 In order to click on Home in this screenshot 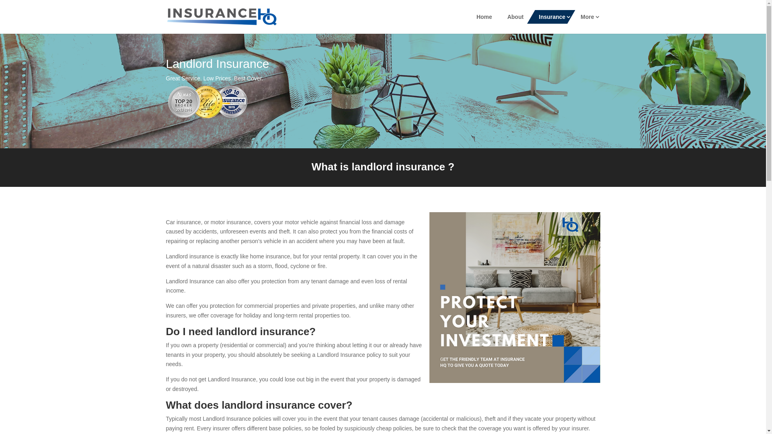, I will do `click(484, 17)`.